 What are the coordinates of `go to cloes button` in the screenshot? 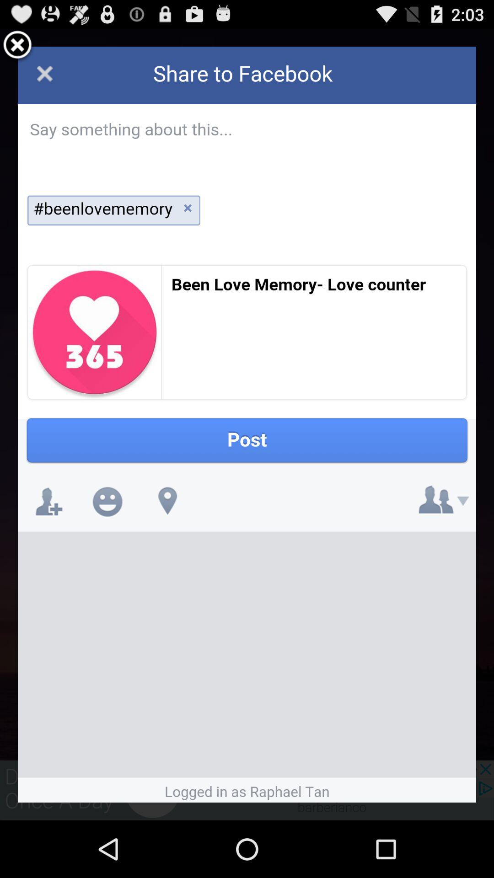 It's located at (17, 47).